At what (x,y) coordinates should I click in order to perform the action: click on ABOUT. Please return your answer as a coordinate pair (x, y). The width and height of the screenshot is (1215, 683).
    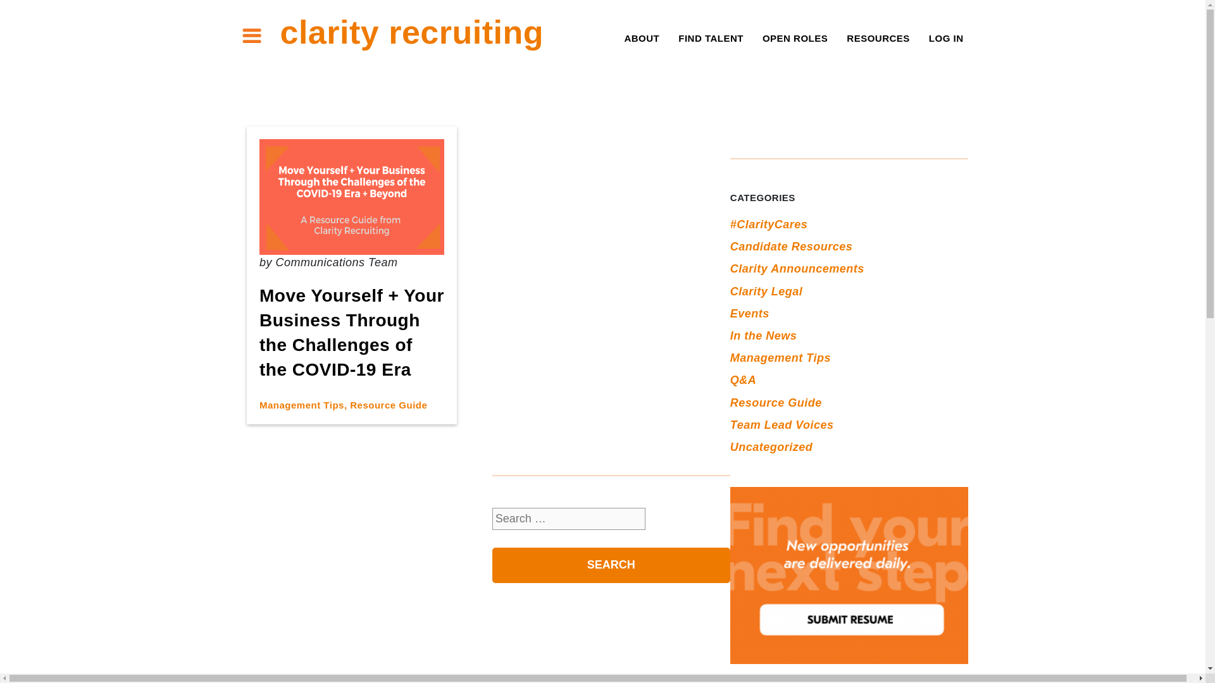
    Looking at the image, I should click on (642, 38).